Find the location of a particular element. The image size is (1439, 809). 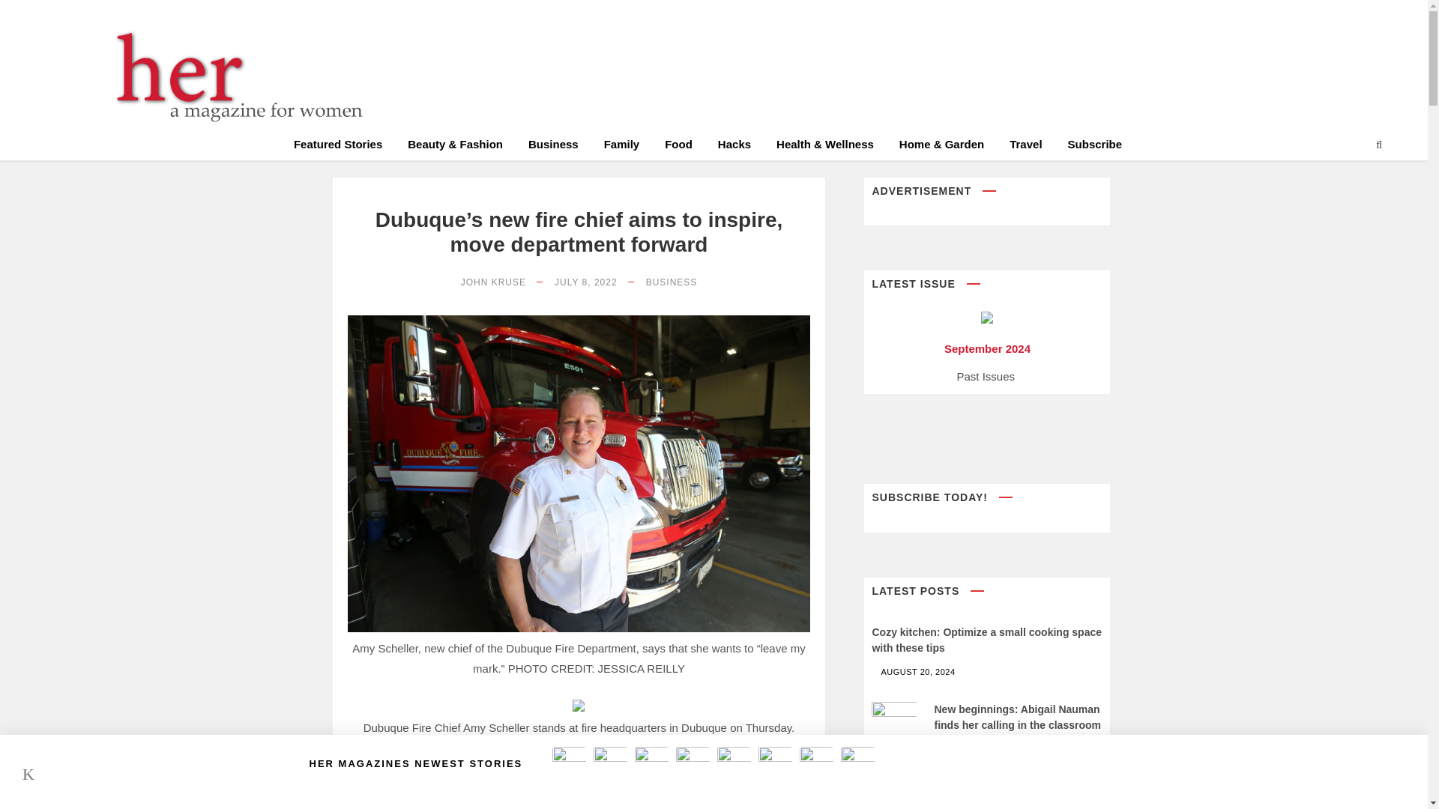

Featured Stories is located at coordinates (337, 147).